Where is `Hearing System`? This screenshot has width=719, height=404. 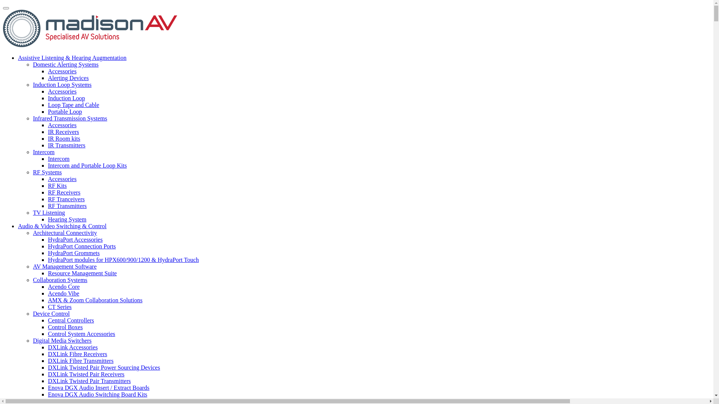
Hearing System is located at coordinates (67, 219).